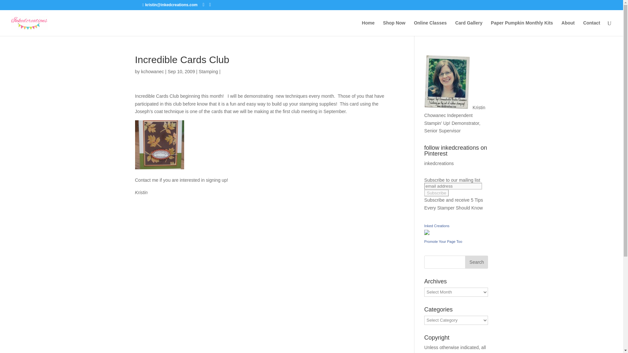 The width and height of the screenshot is (628, 353). I want to click on Online Classes, so click(430, 28).